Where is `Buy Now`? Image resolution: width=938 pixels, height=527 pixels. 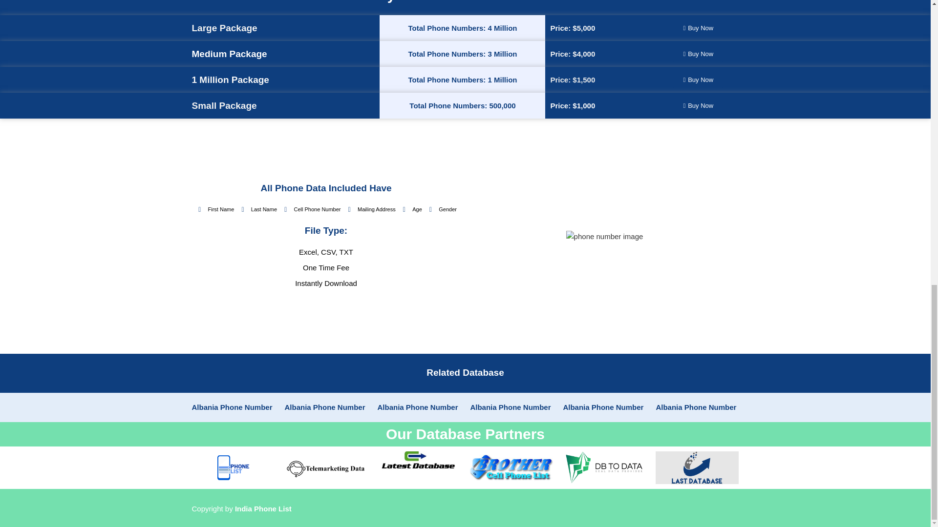 Buy Now is located at coordinates (698, 28).